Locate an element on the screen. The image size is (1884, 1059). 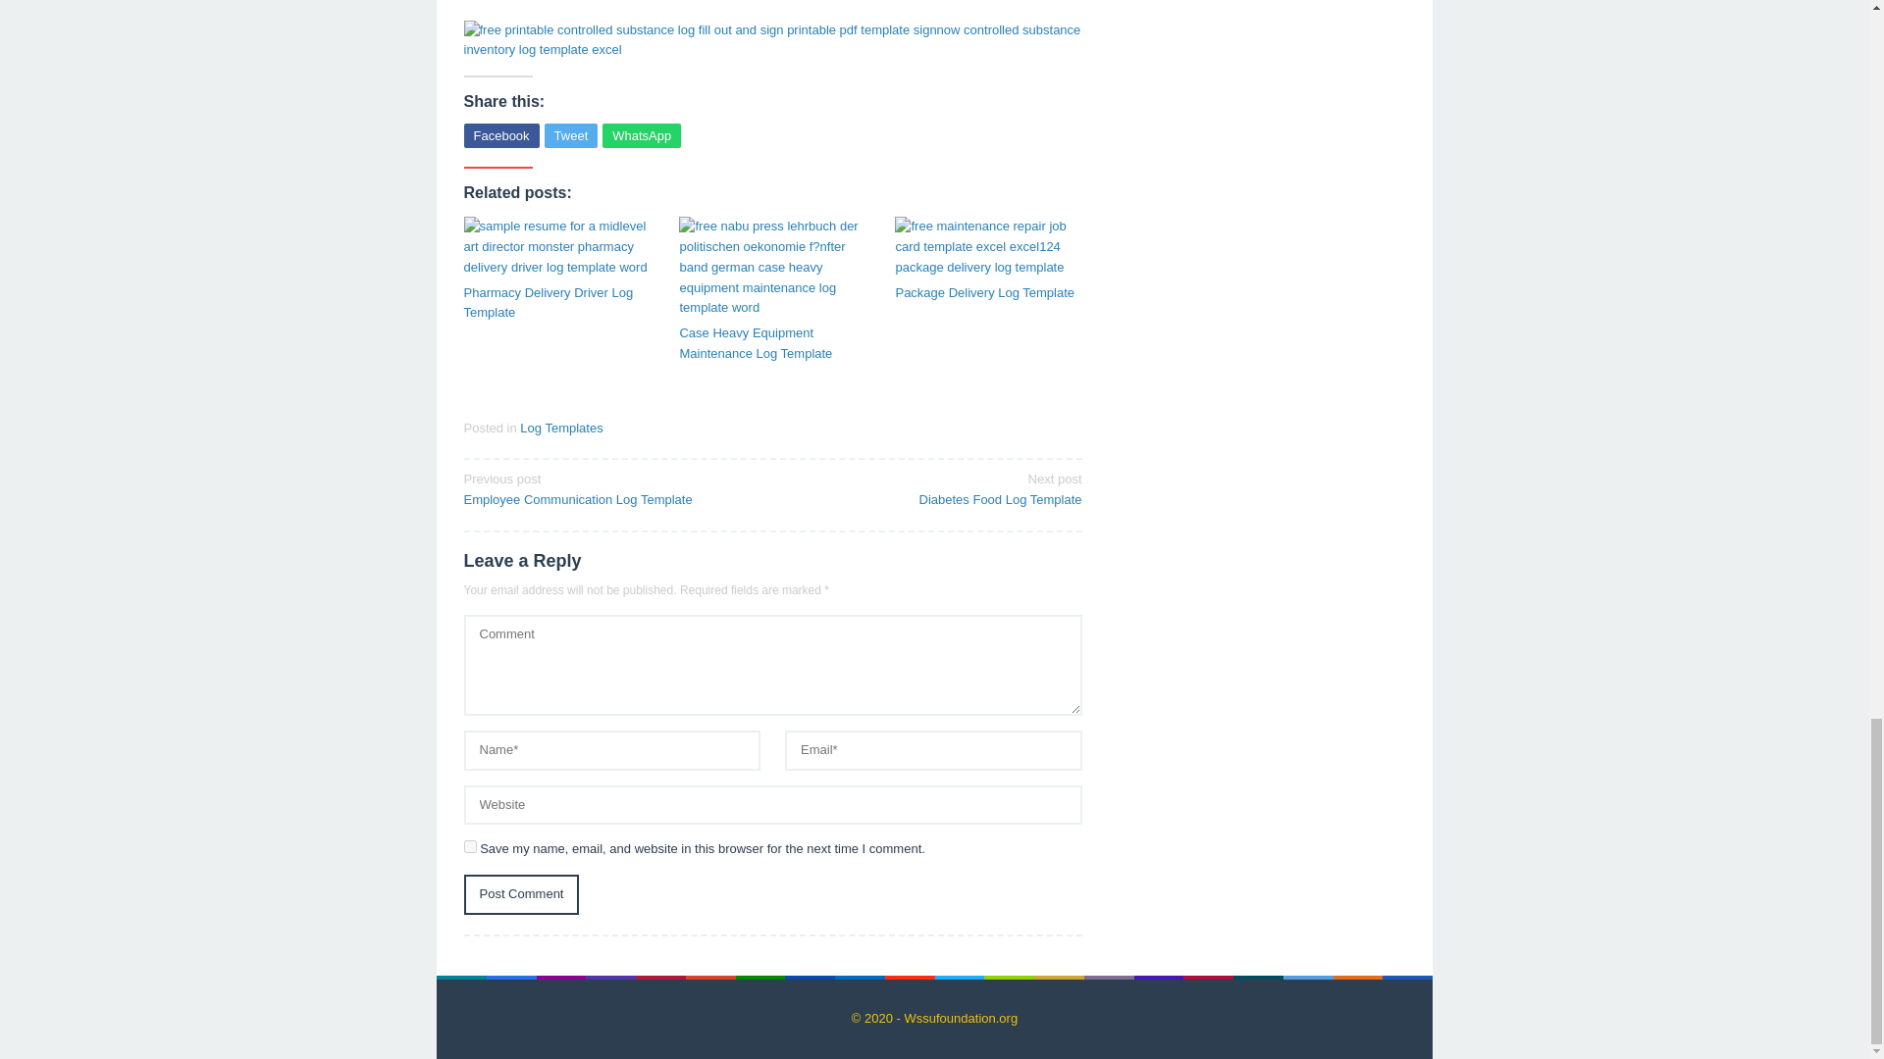
Post Comment is located at coordinates (561, 428).